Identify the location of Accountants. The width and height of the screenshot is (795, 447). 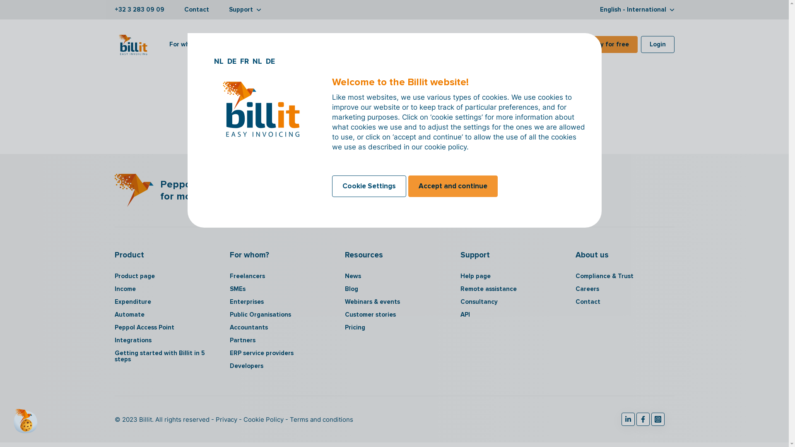
(279, 328).